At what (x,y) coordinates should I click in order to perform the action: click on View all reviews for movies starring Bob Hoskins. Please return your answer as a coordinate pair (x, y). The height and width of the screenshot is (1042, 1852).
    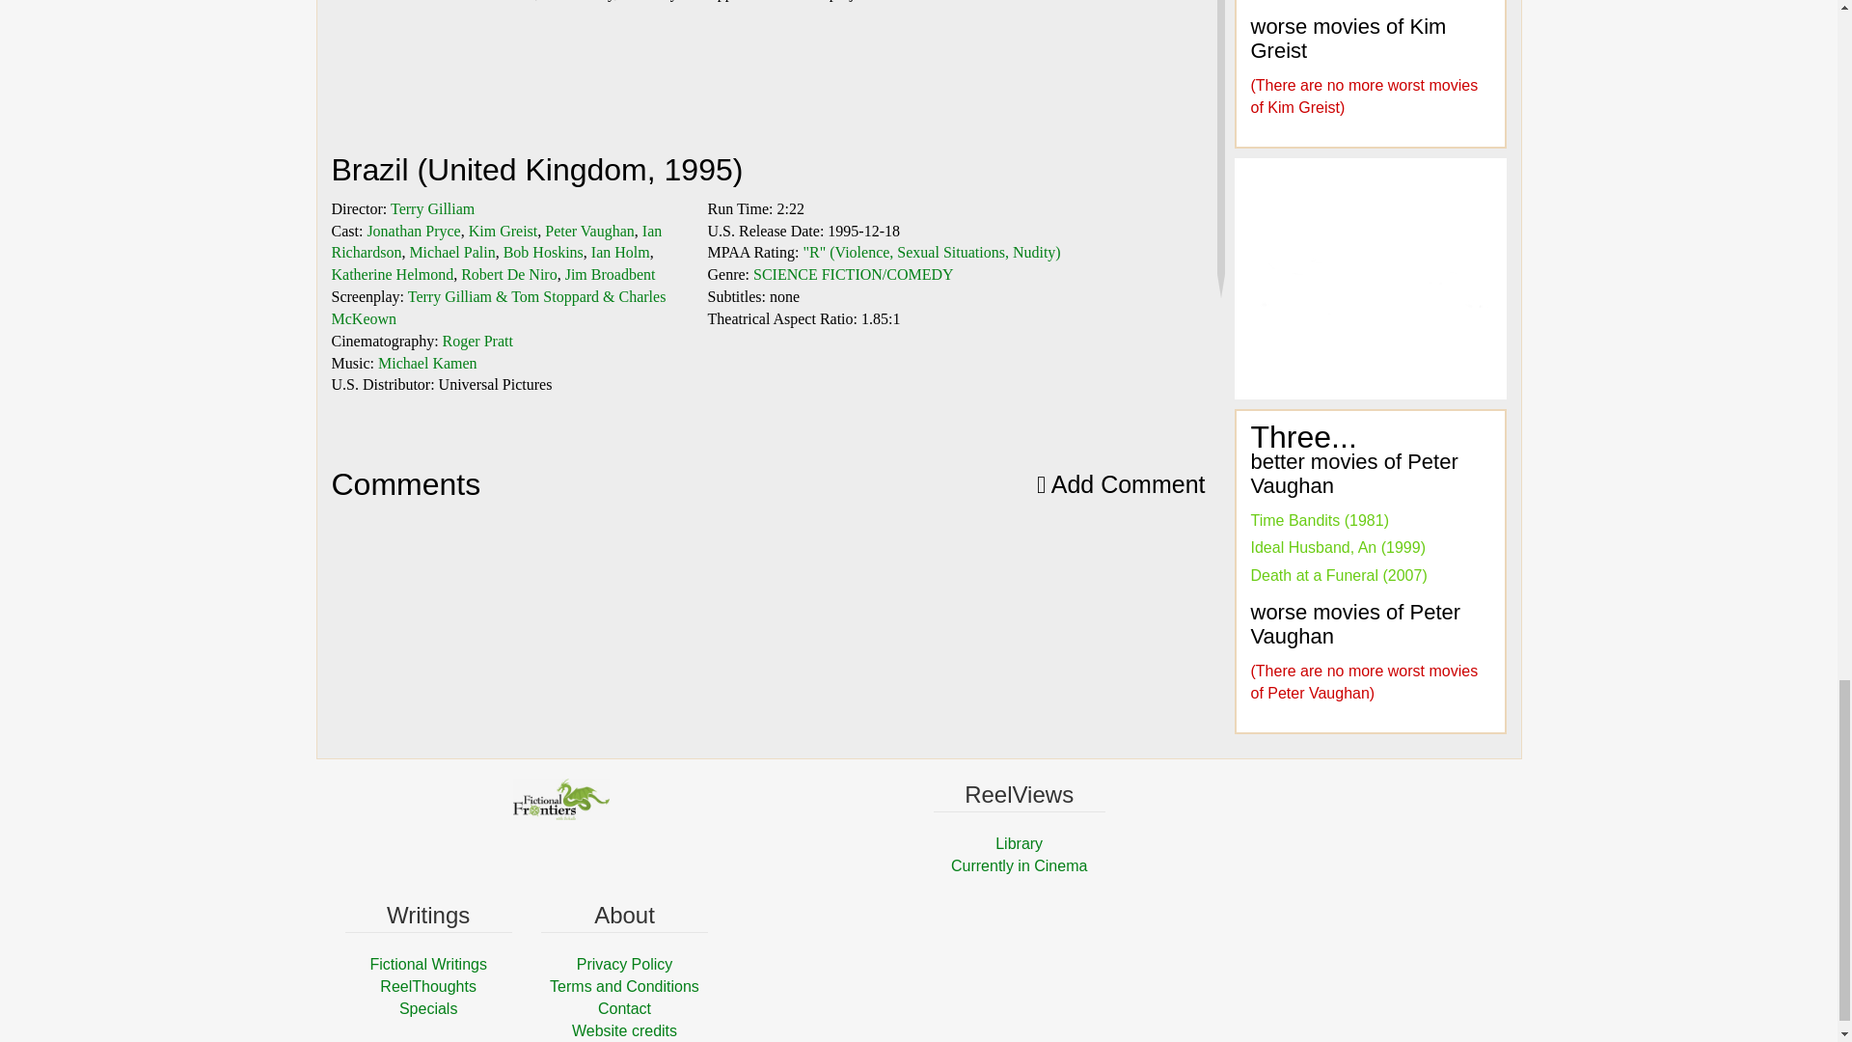
    Looking at the image, I should click on (543, 252).